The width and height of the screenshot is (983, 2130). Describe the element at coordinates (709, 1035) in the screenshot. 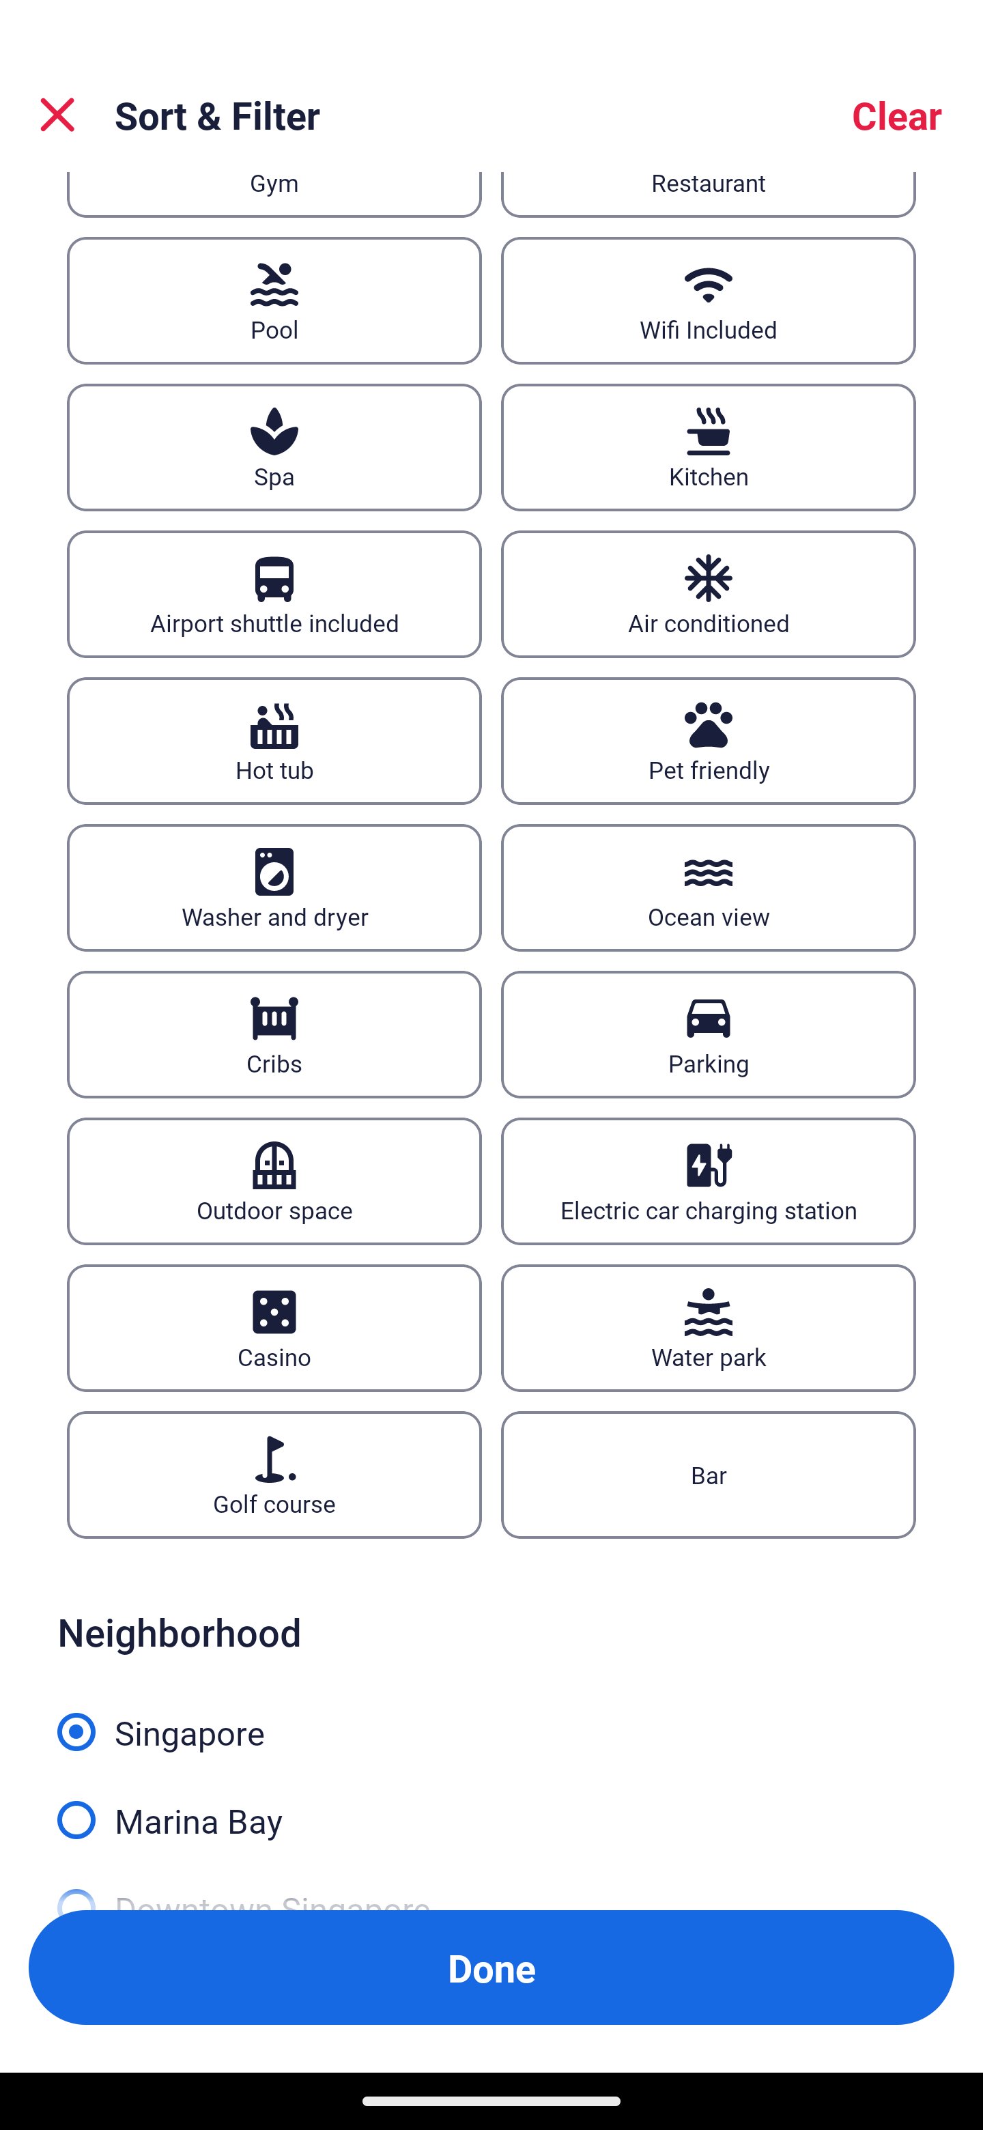

I see `Parking` at that location.